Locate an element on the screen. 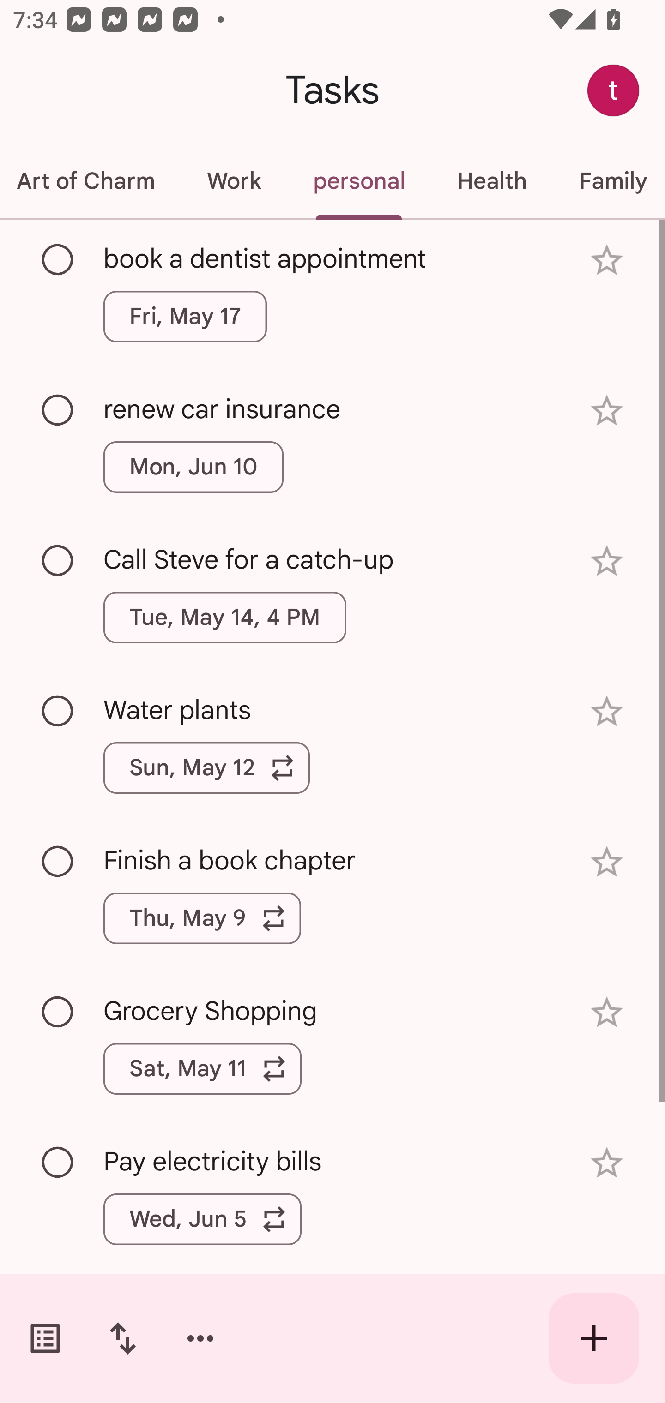 This screenshot has height=1403, width=665. Work is located at coordinates (234, 181).